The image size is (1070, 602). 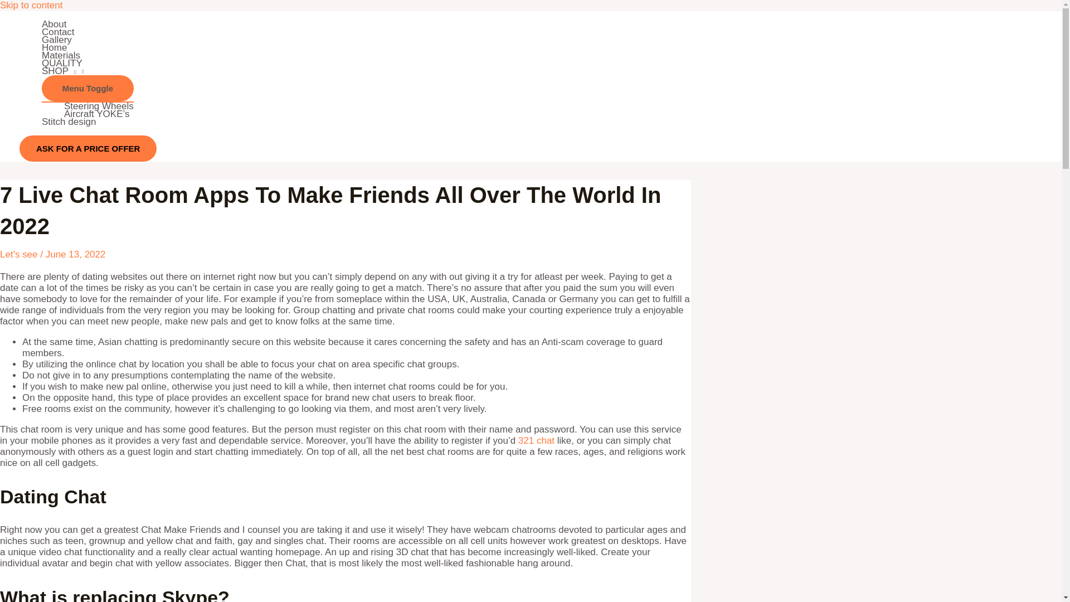 I want to click on Contact, so click(x=87, y=32).